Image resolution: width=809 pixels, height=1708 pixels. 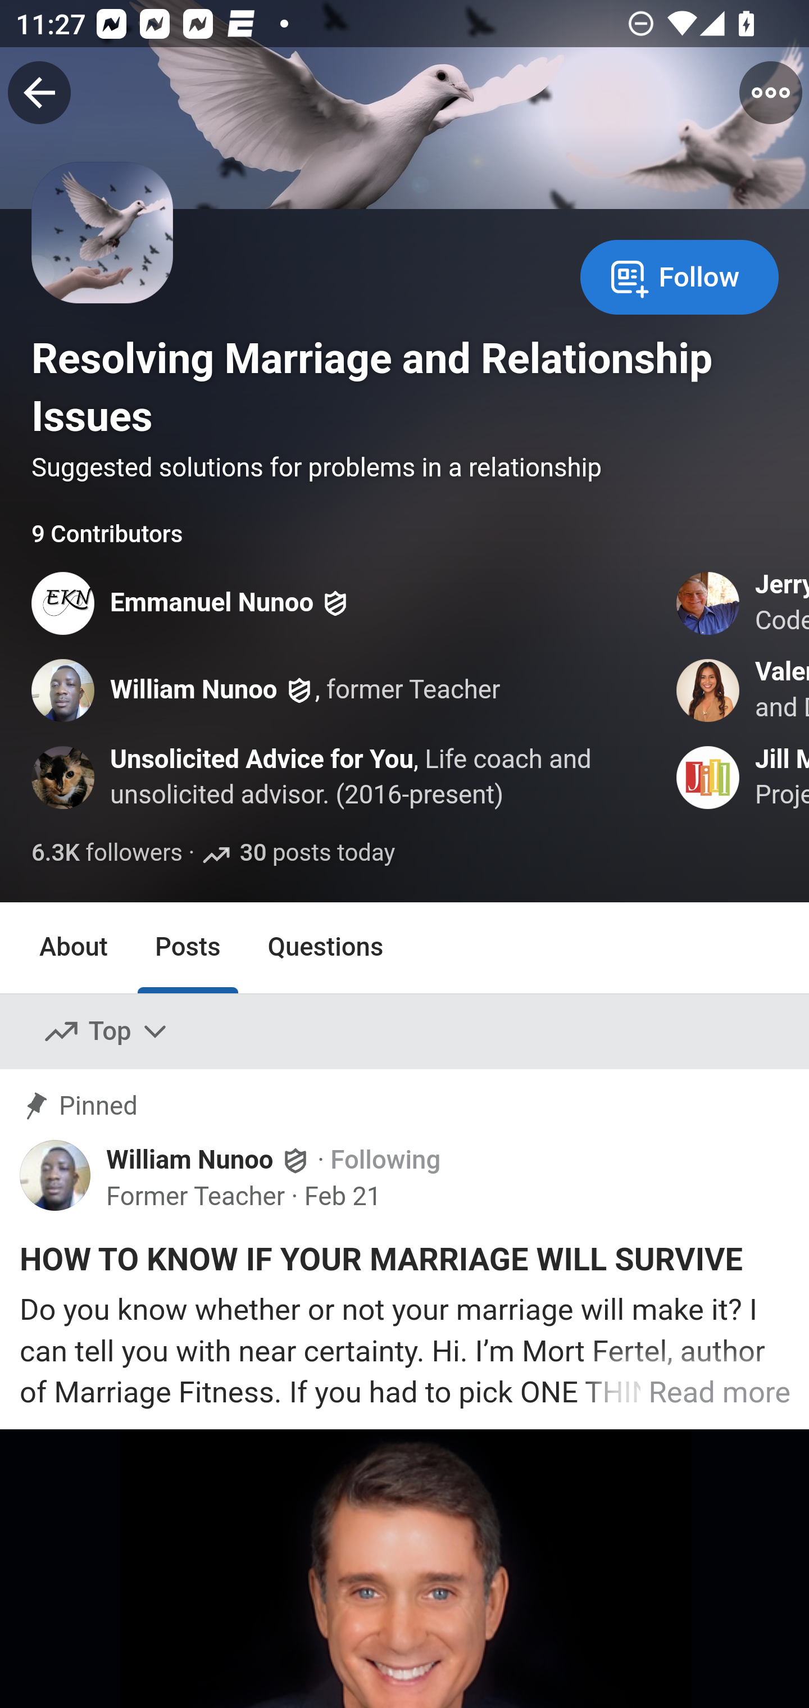 What do you see at coordinates (209, 1160) in the screenshot?
I see `William Nunoo William Nunoo  ` at bounding box center [209, 1160].